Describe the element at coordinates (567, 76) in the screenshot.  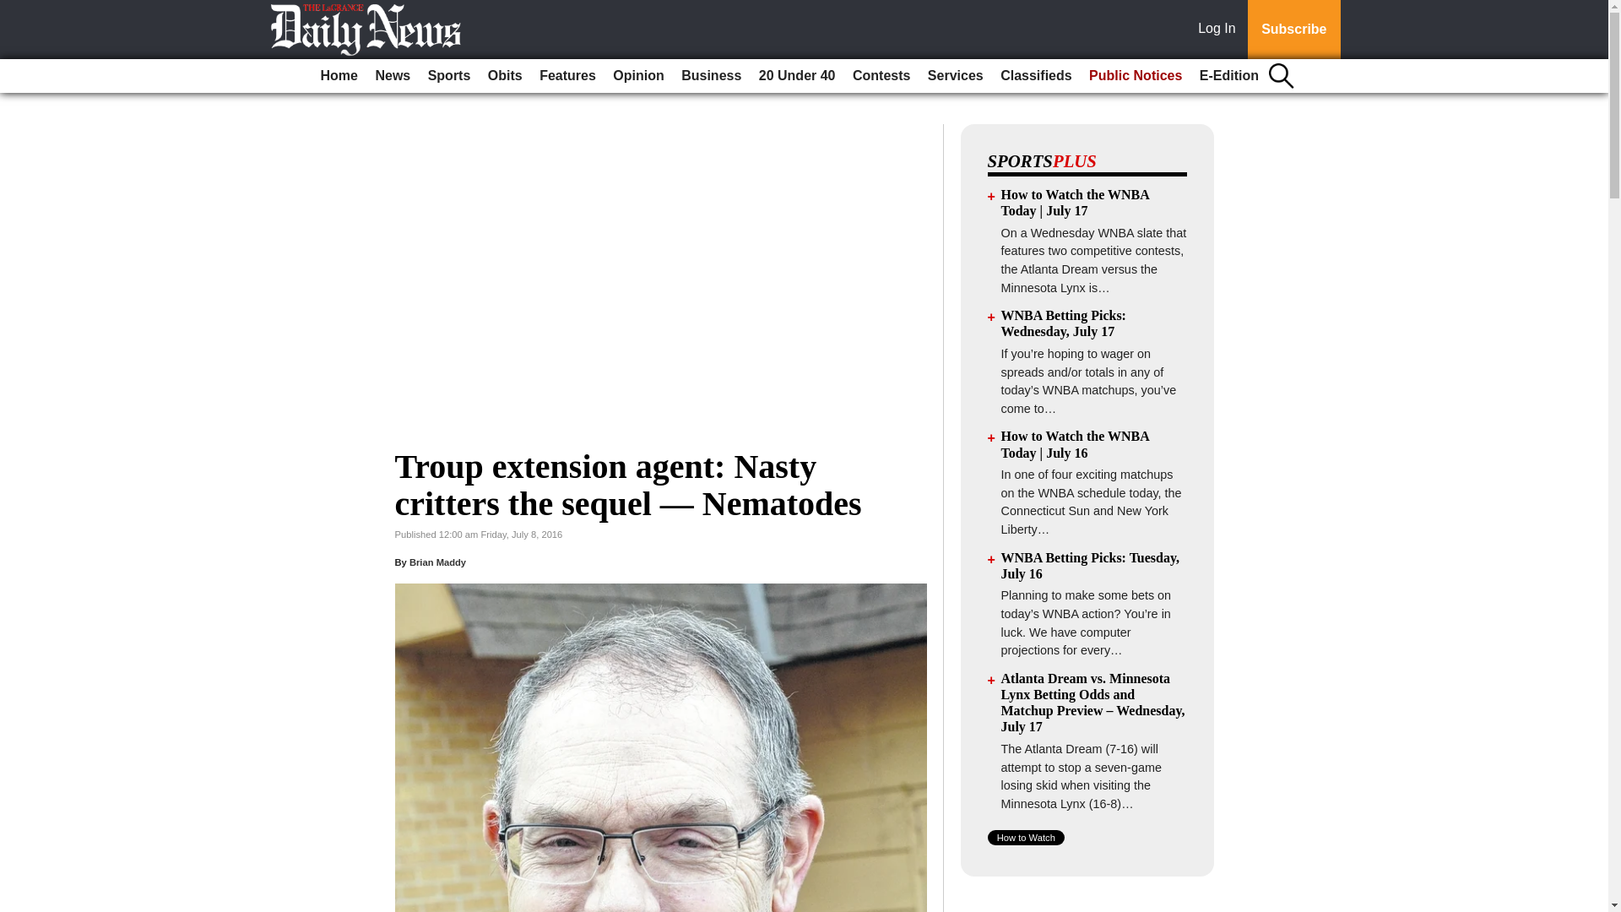
I see `Features` at that location.